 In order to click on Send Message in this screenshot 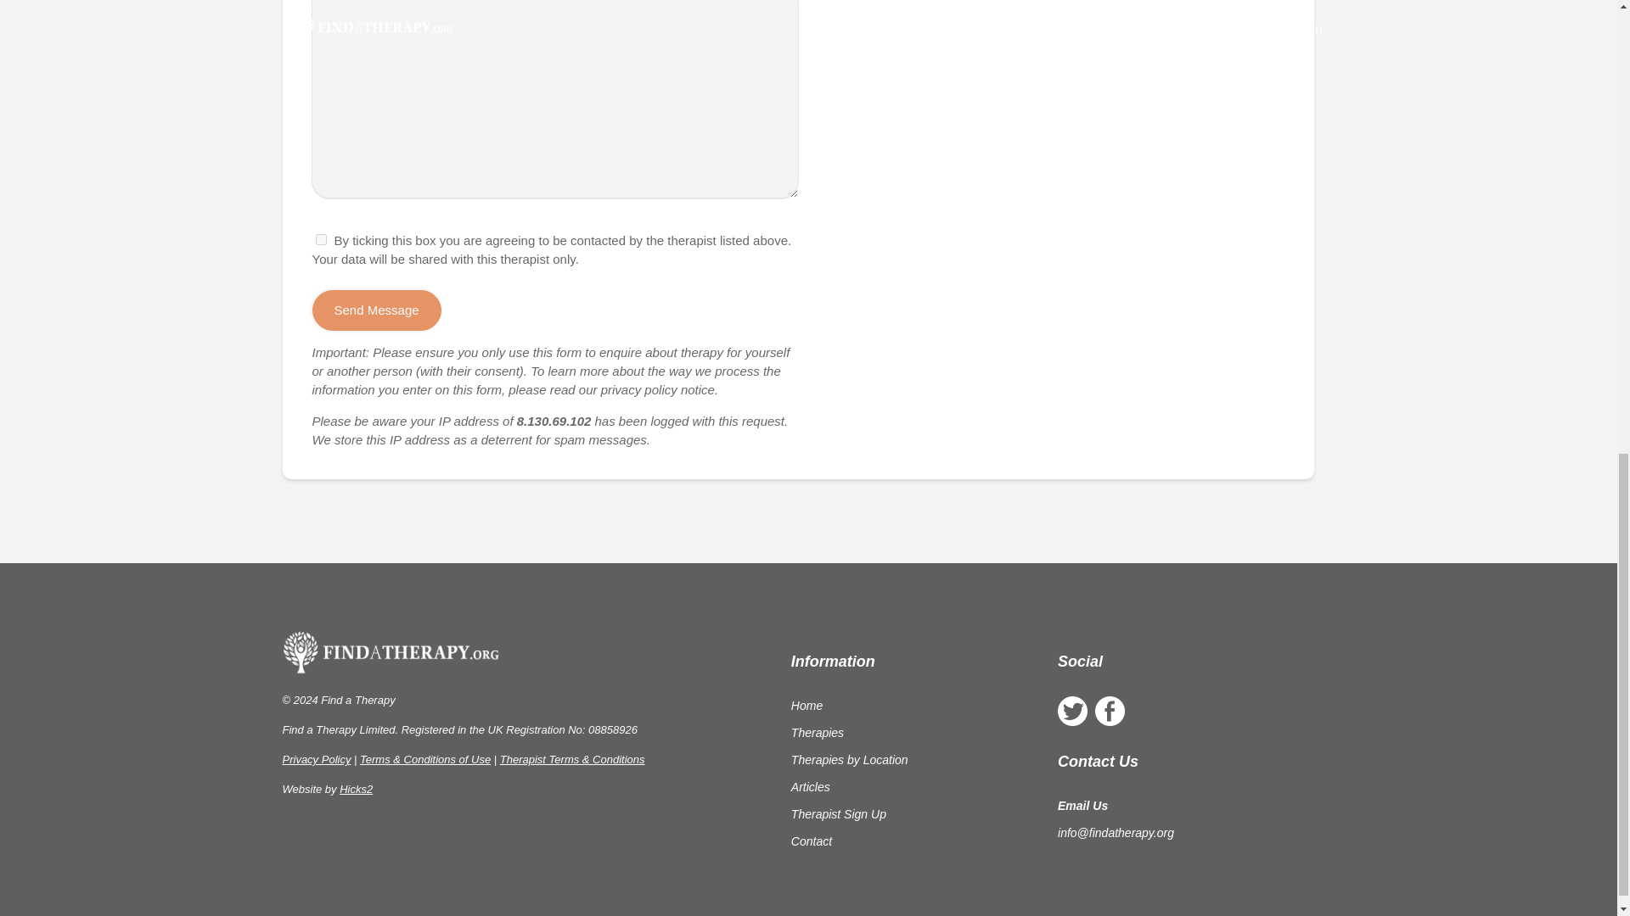, I will do `click(377, 310)`.